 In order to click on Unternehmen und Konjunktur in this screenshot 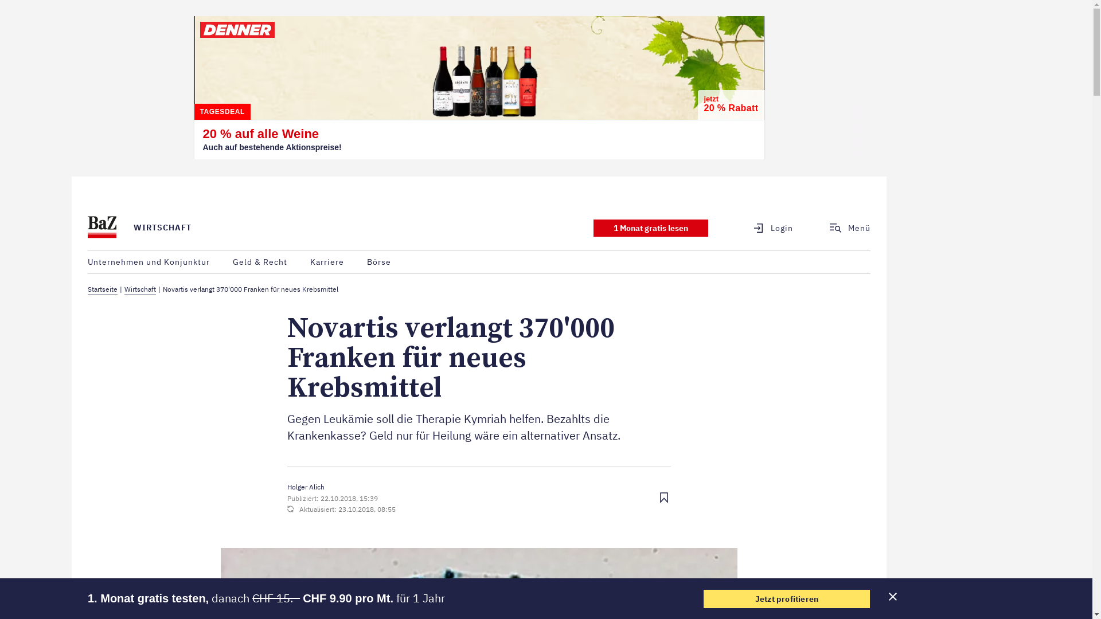, I will do `click(149, 263)`.